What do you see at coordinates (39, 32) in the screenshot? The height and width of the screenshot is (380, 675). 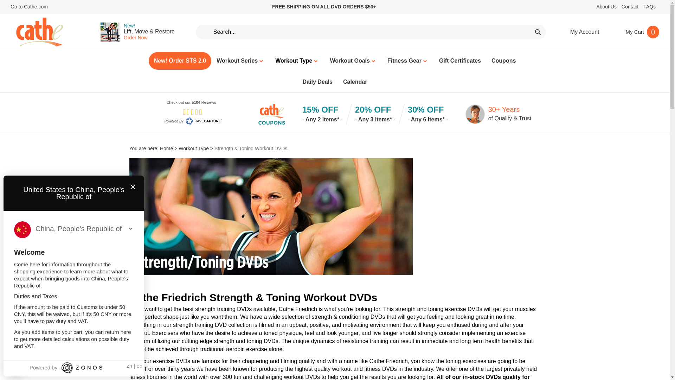 I see `shop.cathe.com` at bounding box center [39, 32].